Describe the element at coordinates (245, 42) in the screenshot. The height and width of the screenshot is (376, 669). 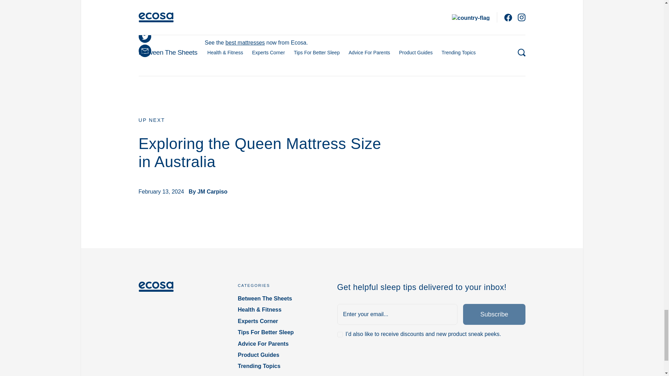
I see `best mattresses` at that location.